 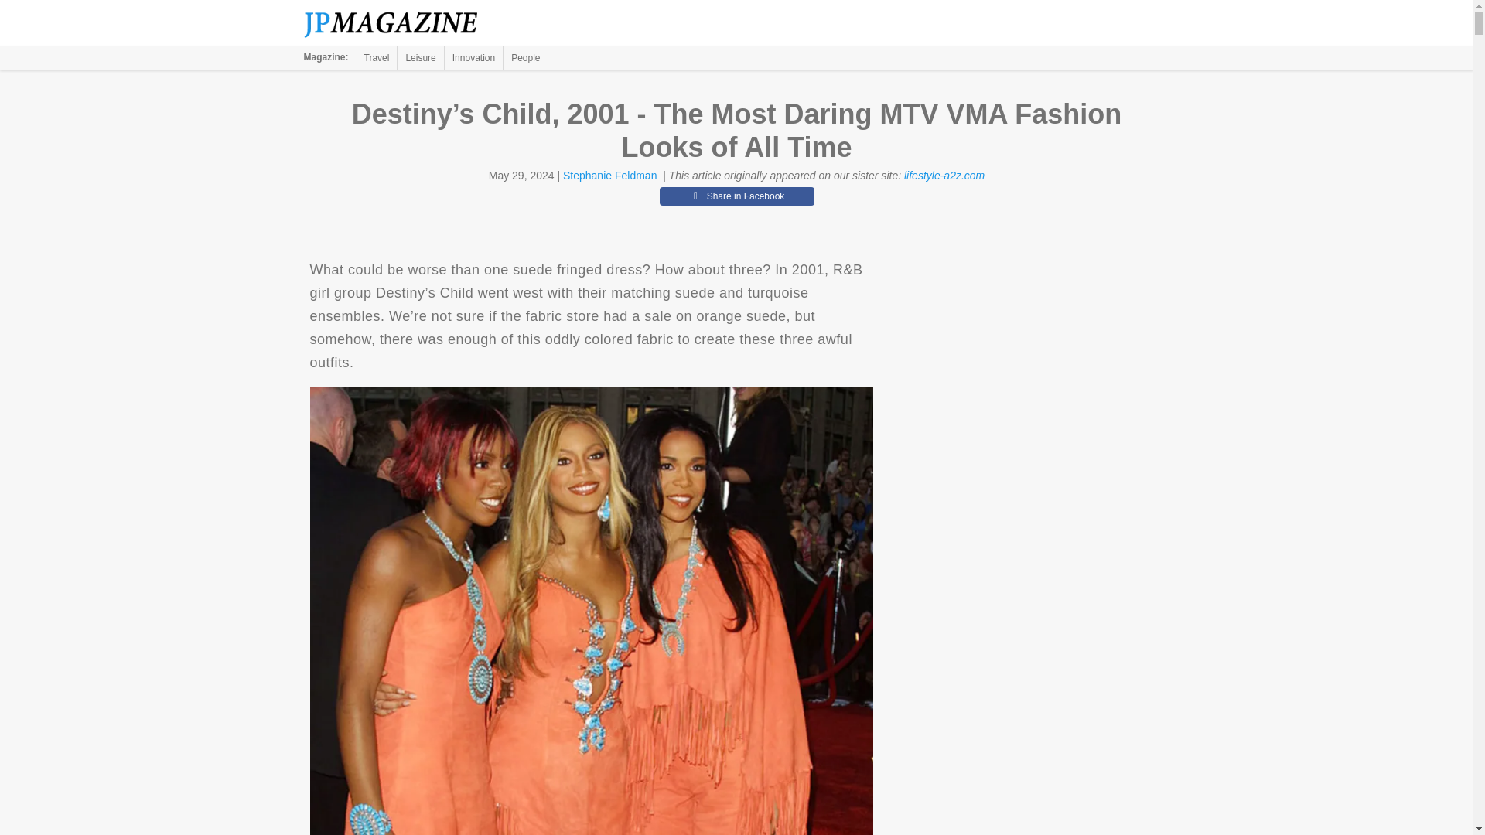 What do you see at coordinates (420, 57) in the screenshot?
I see `Leisure` at bounding box center [420, 57].